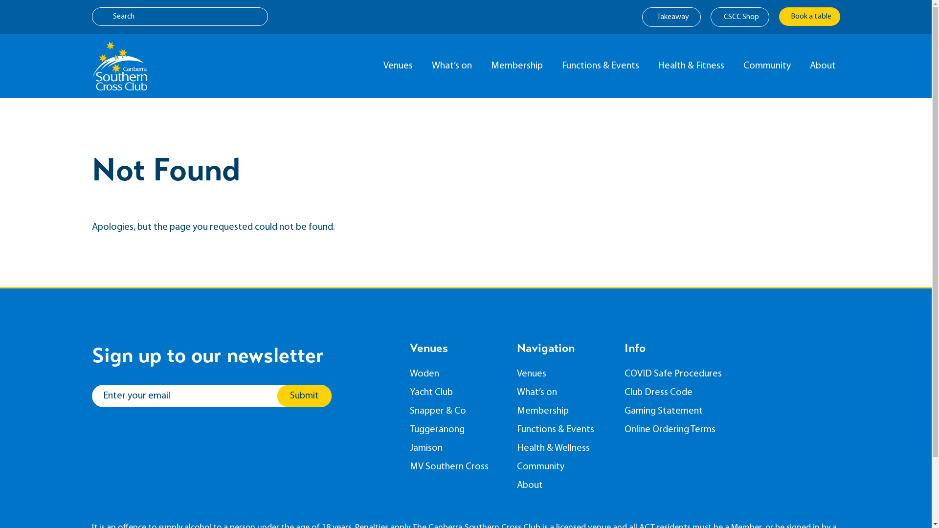  What do you see at coordinates (180, 17) in the screenshot?
I see `Search` at bounding box center [180, 17].